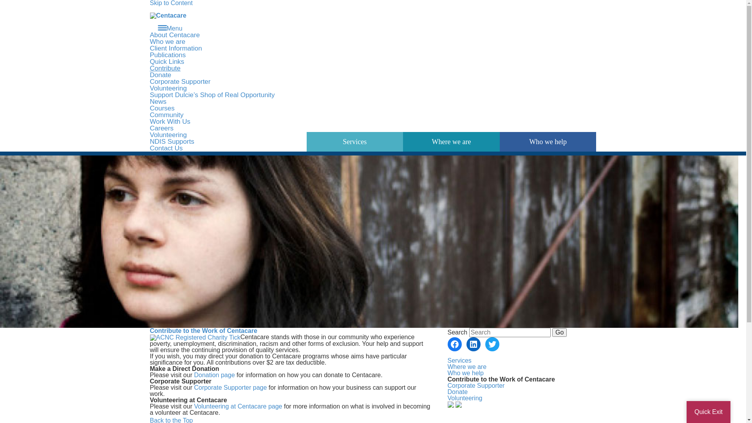  What do you see at coordinates (454, 344) in the screenshot?
I see `Facebook` at bounding box center [454, 344].